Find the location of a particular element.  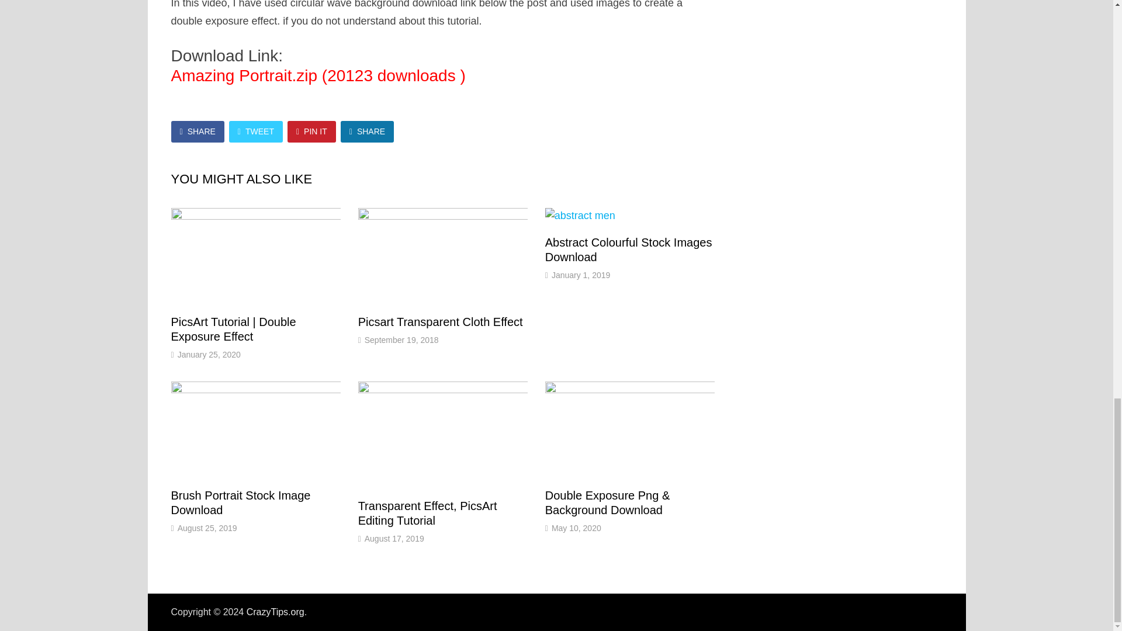

Abstract Colourful Stock Images Download is located at coordinates (629, 249).